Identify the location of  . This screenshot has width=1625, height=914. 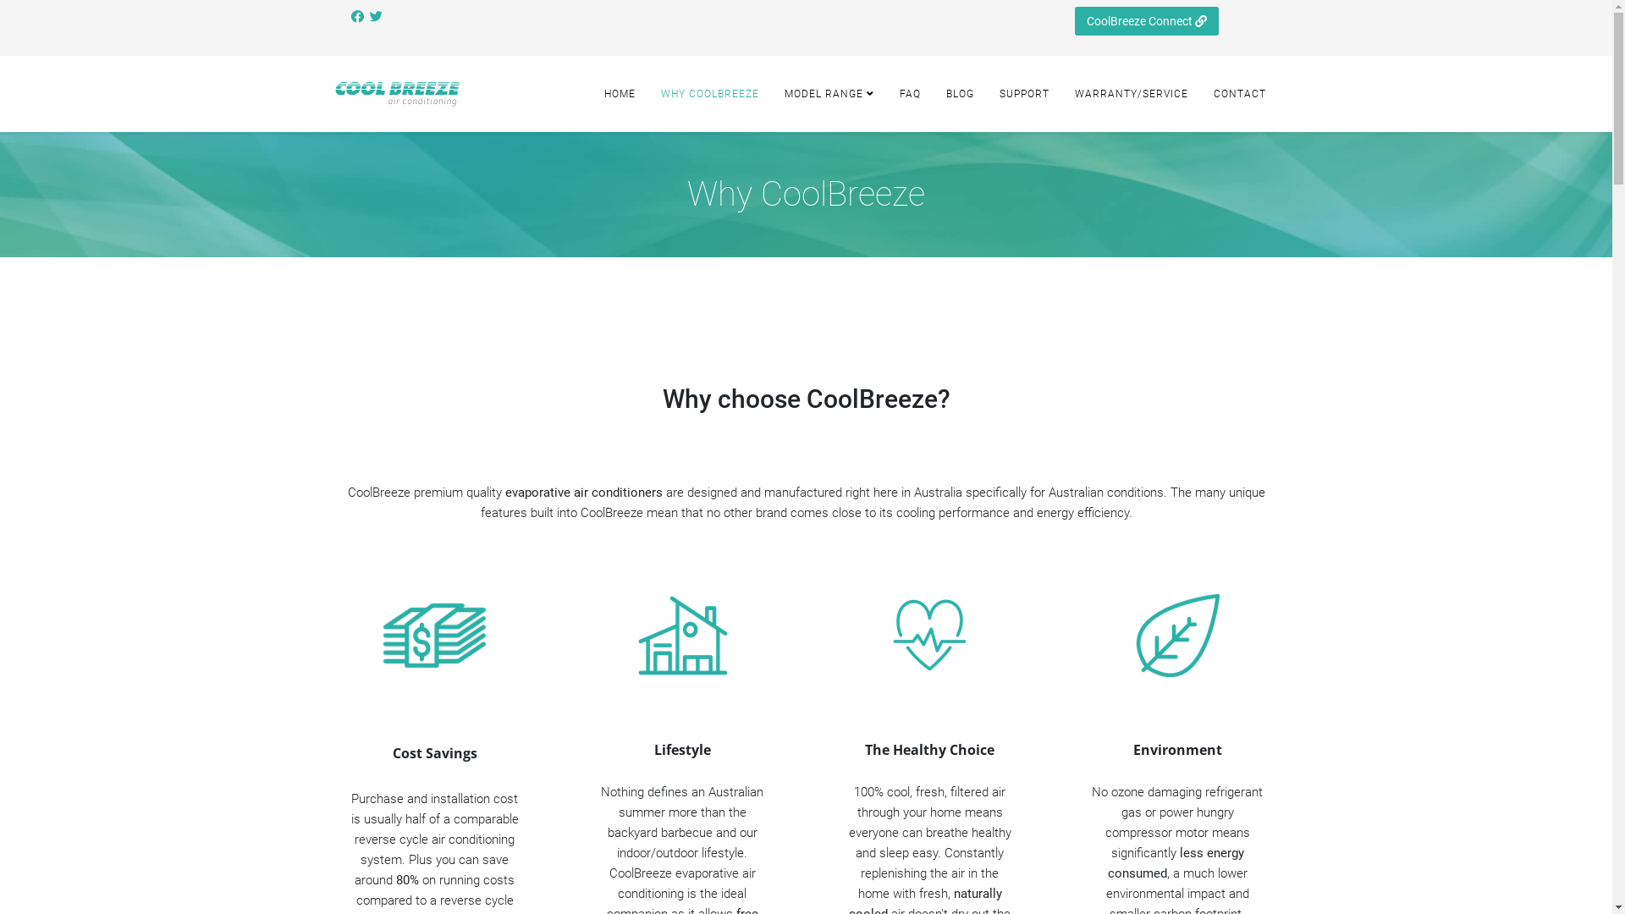
(377, 17).